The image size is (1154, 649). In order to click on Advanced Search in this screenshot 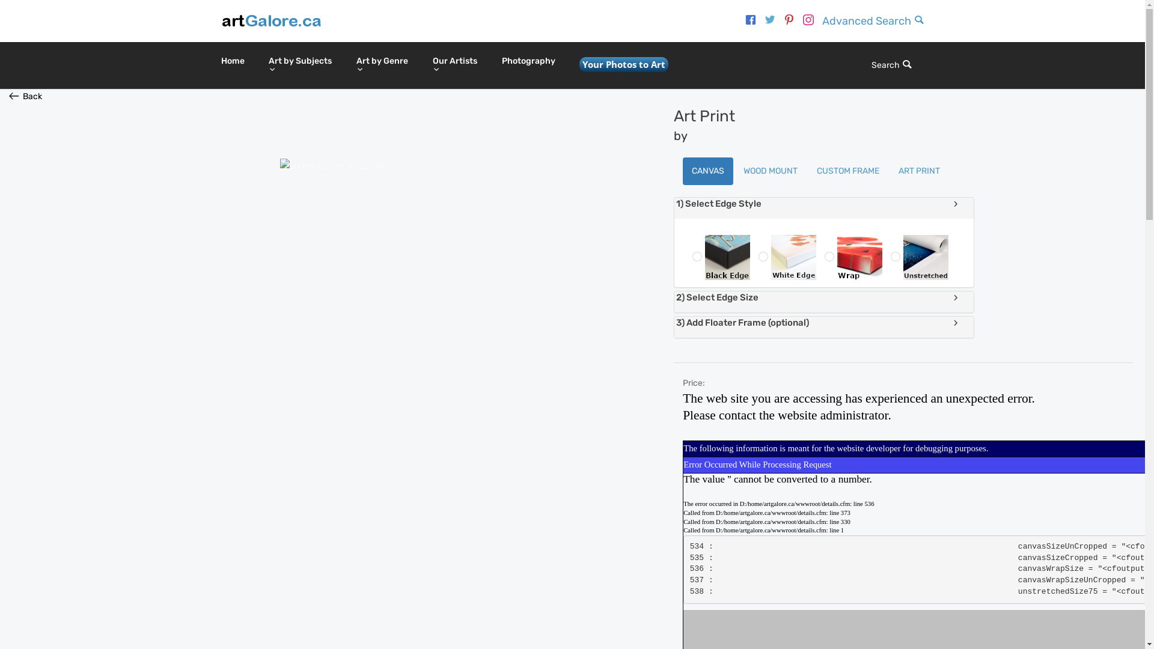, I will do `click(873, 21)`.